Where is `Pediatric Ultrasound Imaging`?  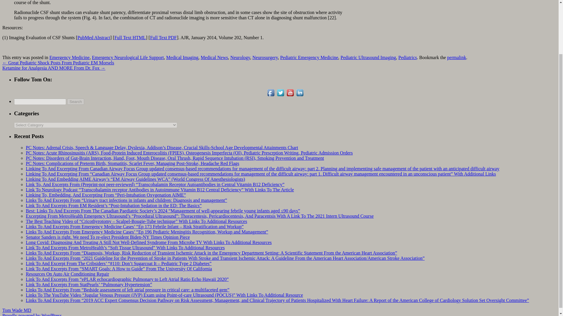 Pediatric Ultrasound Imaging is located at coordinates (368, 57).